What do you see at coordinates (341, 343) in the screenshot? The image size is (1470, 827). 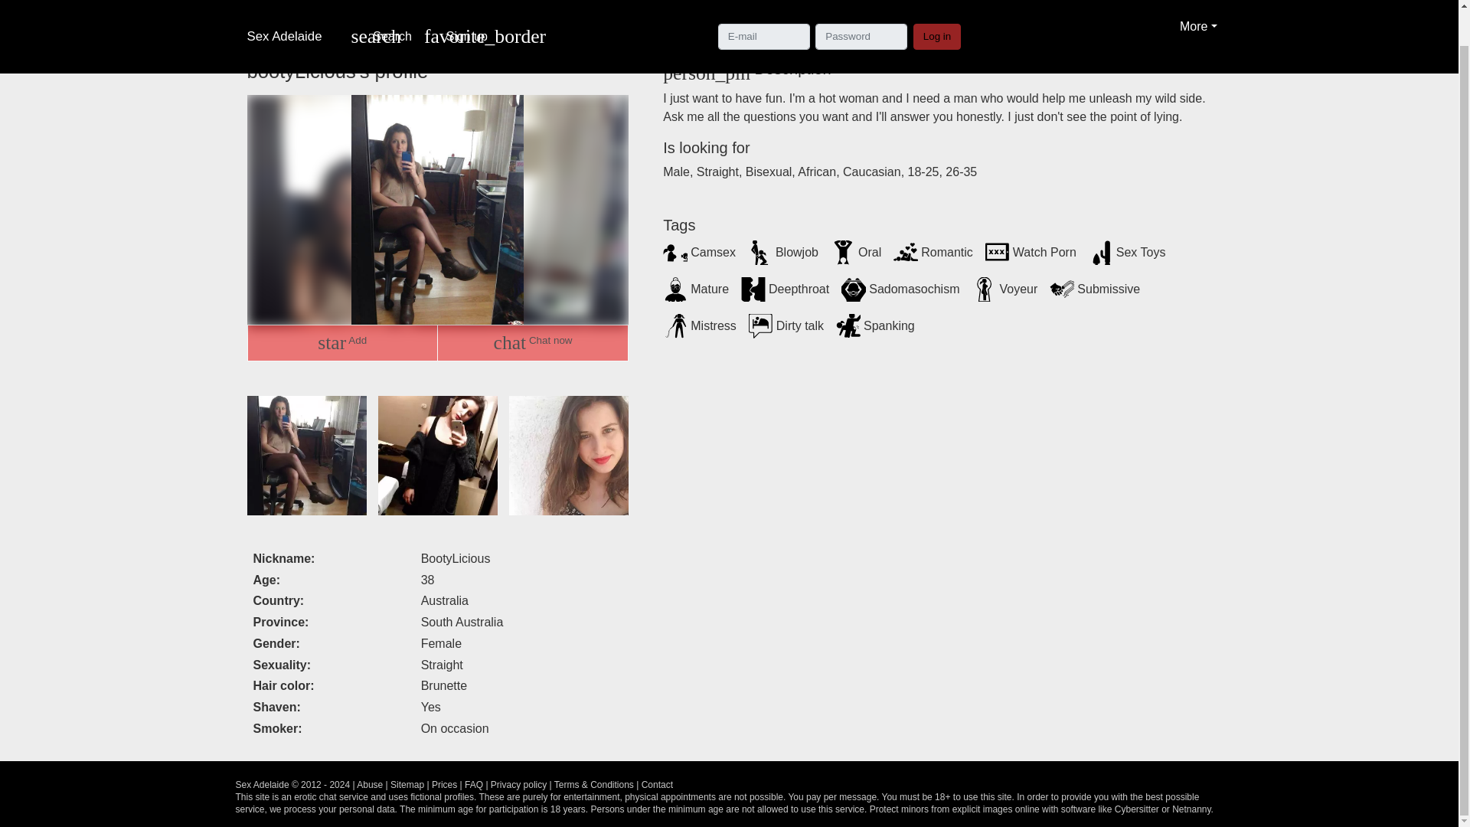 I see `chat Chat now` at bounding box center [341, 343].